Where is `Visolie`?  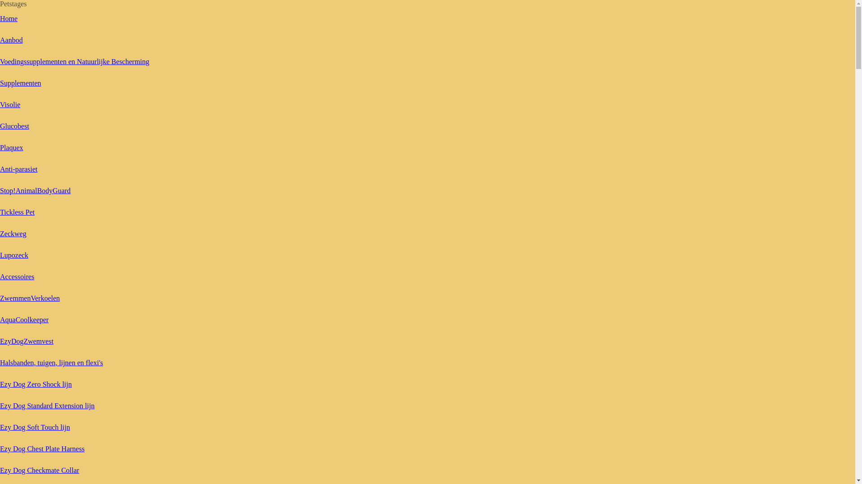
Visolie is located at coordinates (10, 105).